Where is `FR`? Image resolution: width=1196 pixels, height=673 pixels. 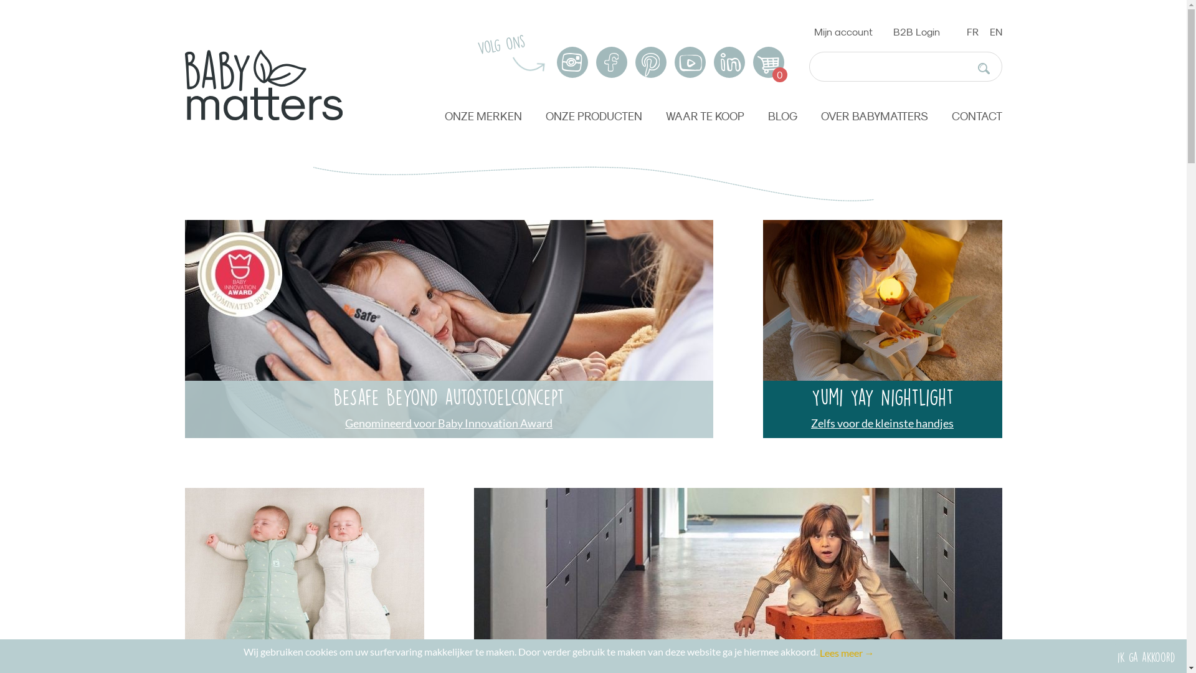 FR is located at coordinates (973, 32).